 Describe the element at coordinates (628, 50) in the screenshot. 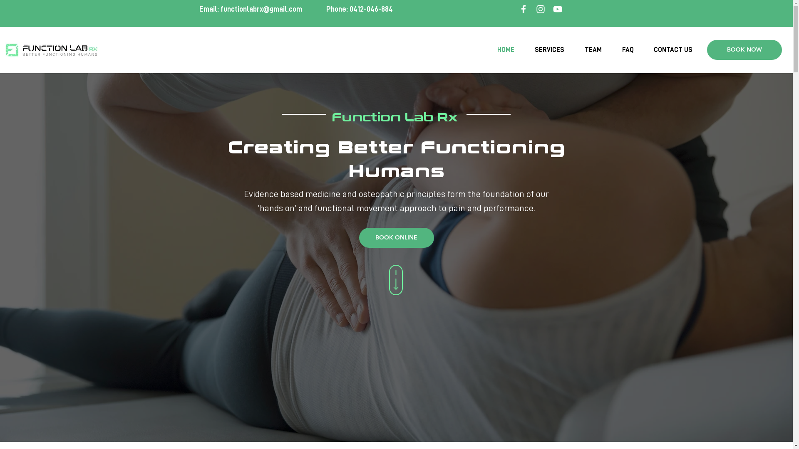

I see `FAQ` at that location.